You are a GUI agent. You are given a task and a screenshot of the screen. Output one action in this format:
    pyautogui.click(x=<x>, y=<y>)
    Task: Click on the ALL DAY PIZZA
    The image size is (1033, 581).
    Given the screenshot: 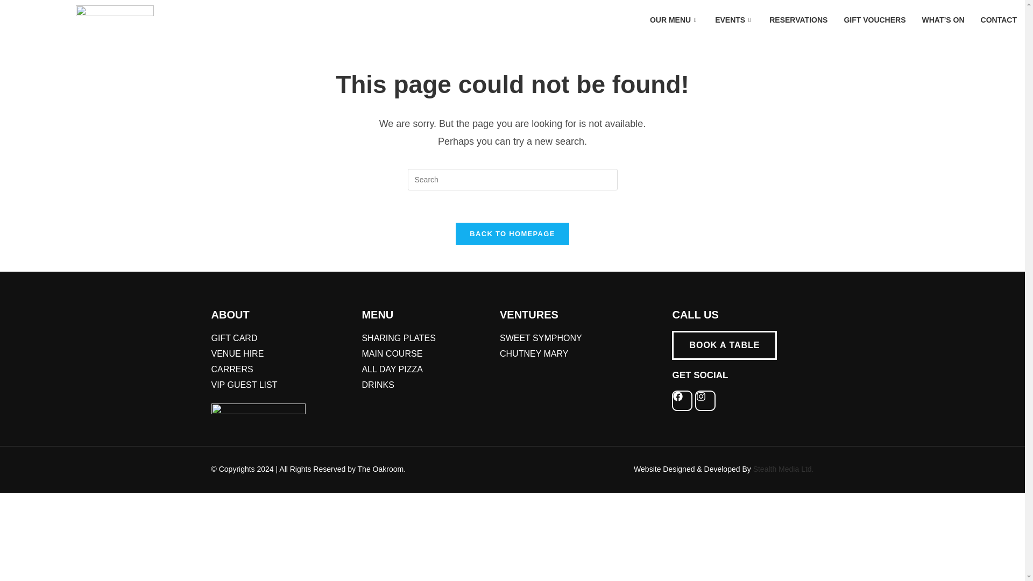 What is the action you would take?
    pyautogui.click(x=425, y=370)
    